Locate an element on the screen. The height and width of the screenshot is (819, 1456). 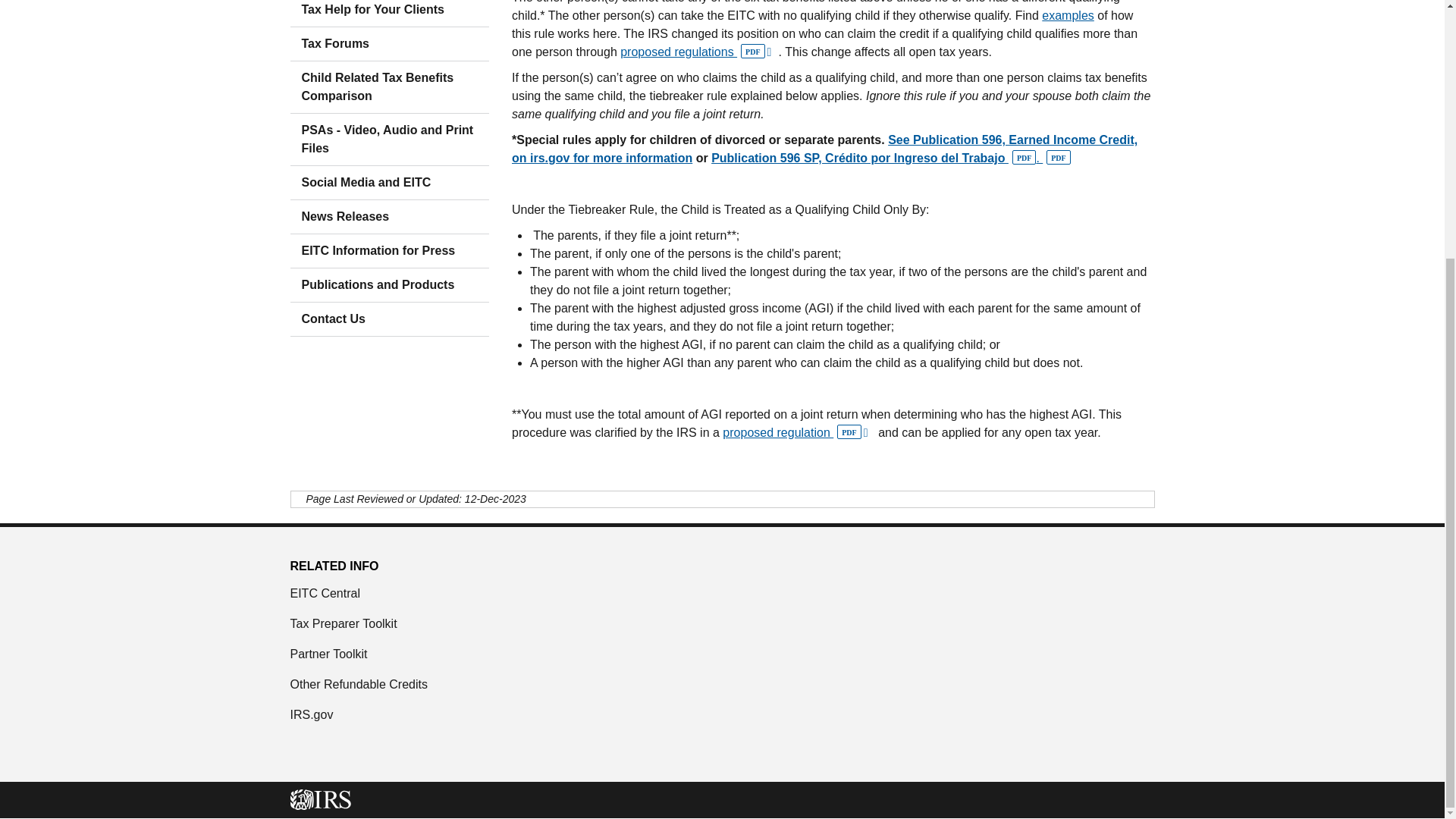
EITC Central is located at coordinates (722, 593).